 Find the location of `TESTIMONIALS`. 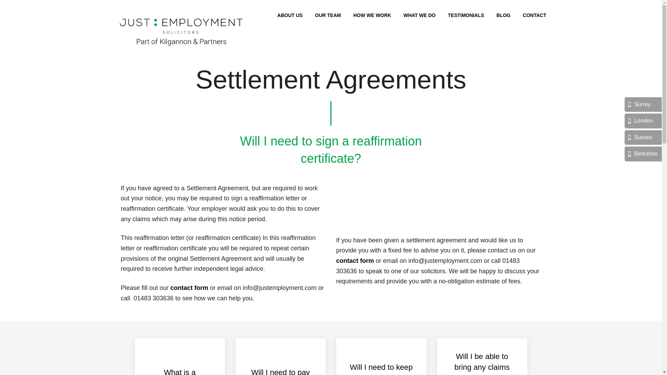

TESTIMONIALS is located at coordinates (466, 15).